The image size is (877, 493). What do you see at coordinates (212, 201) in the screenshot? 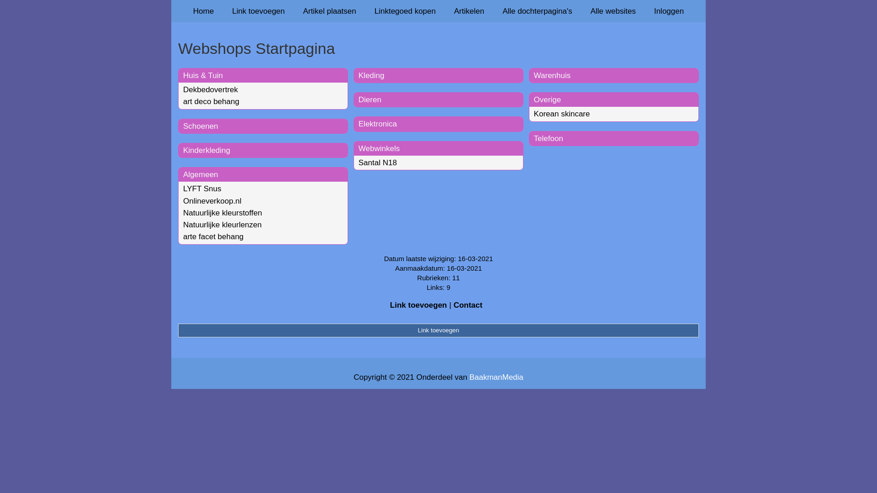
I see `Onlineverkoop.nl` at bounding box center [212, 201].